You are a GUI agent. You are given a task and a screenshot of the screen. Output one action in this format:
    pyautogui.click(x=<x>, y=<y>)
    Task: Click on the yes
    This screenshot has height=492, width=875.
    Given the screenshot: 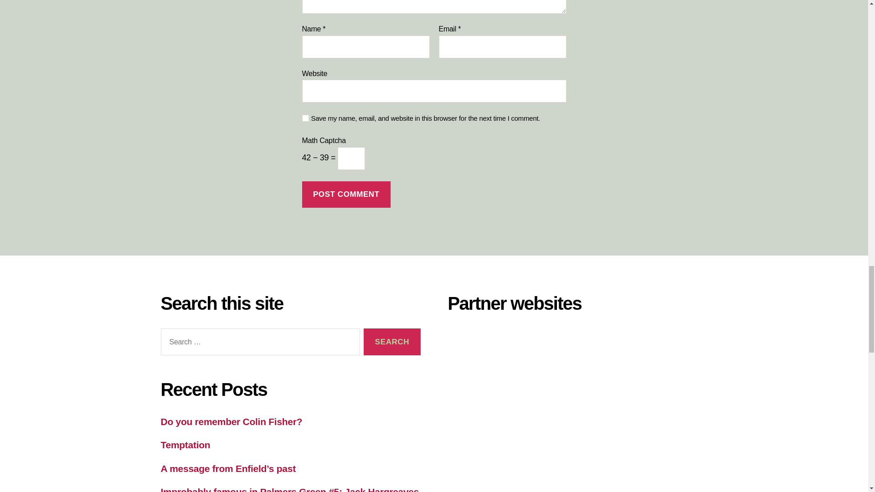 What is the action you would take?
    pyautogui.click(x=305, y=118)
    